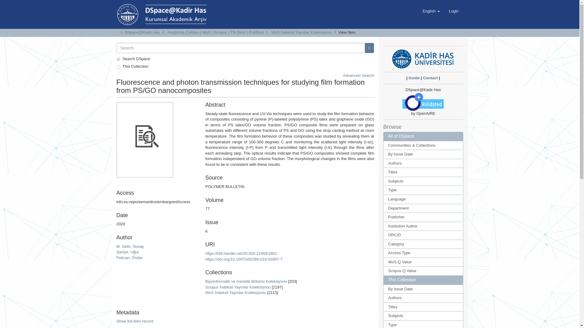  I want to click on Login, so click(454, 11).